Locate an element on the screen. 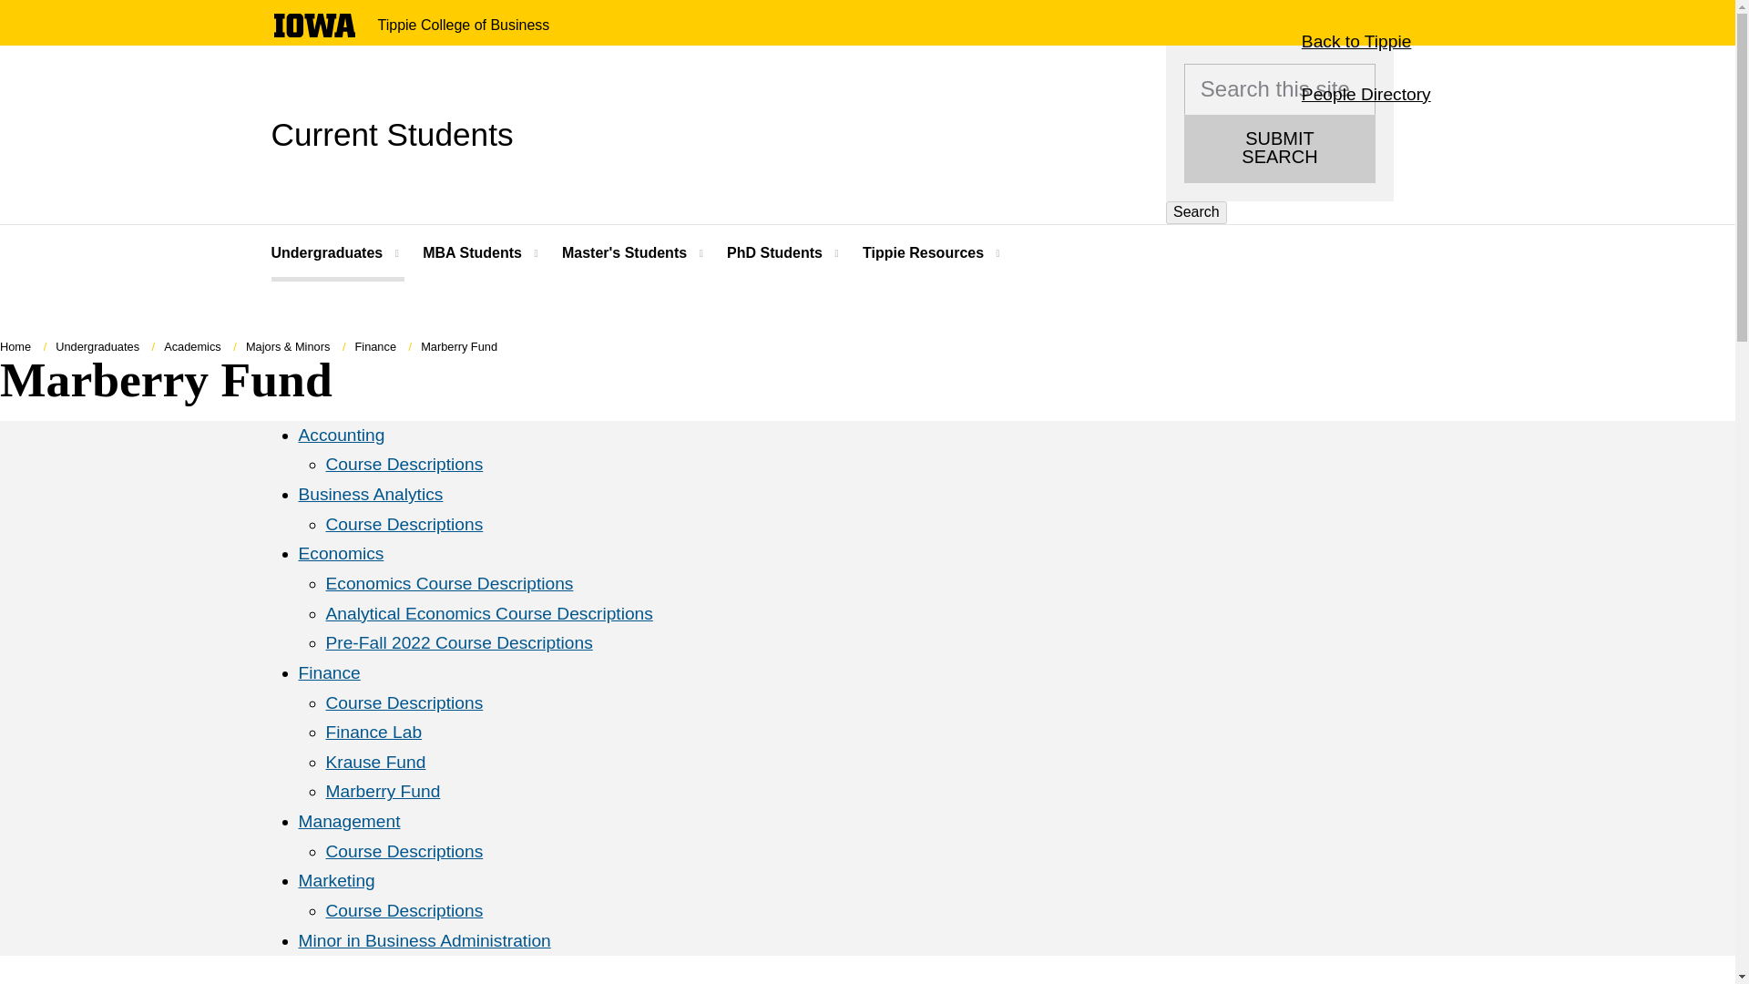 Image resolution: width=1749 pixels, height=984 pixels. University of Iowa is located at coordinates (1279, 149).